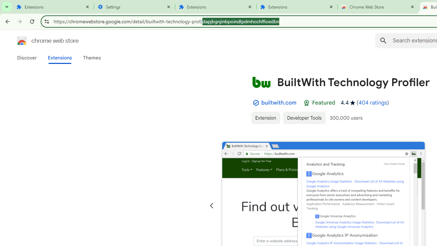  What do you see at coordinates (135, 7) in the screenshot?
I see `Settings` at bounding box center [135, 7].